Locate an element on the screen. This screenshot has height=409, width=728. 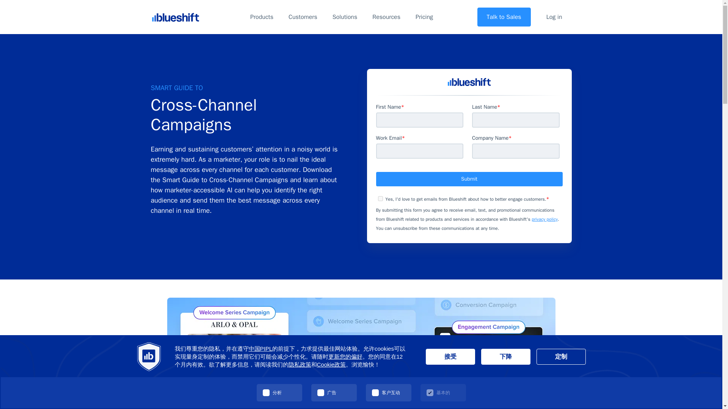
Products is located at coordinates (262, 17).